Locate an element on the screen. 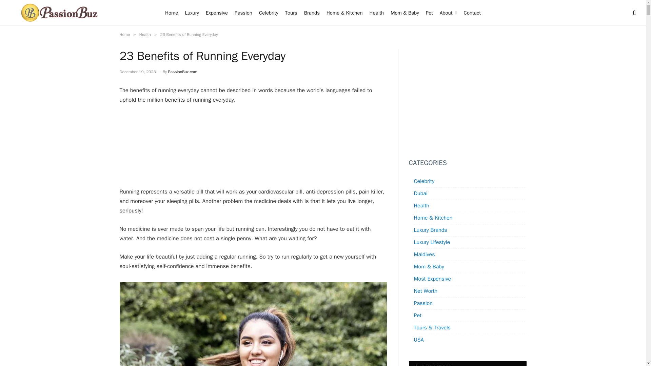 This screenshot has height=366, width=651. Posts by PassionBuz.com is located at coordinates (182, 72).